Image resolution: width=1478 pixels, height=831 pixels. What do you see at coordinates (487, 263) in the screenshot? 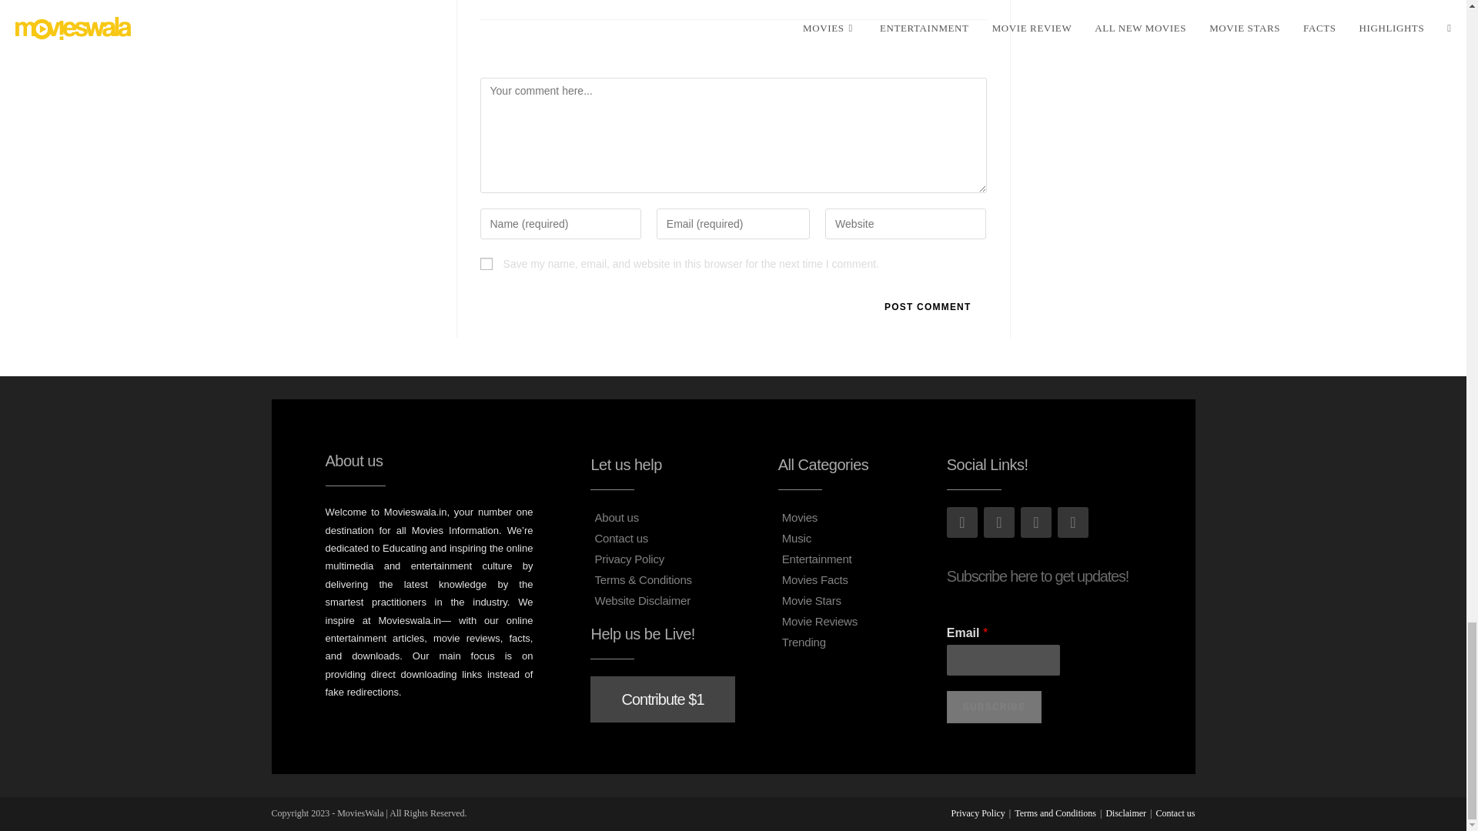
I see `yes` at bounding box center [487, 263].